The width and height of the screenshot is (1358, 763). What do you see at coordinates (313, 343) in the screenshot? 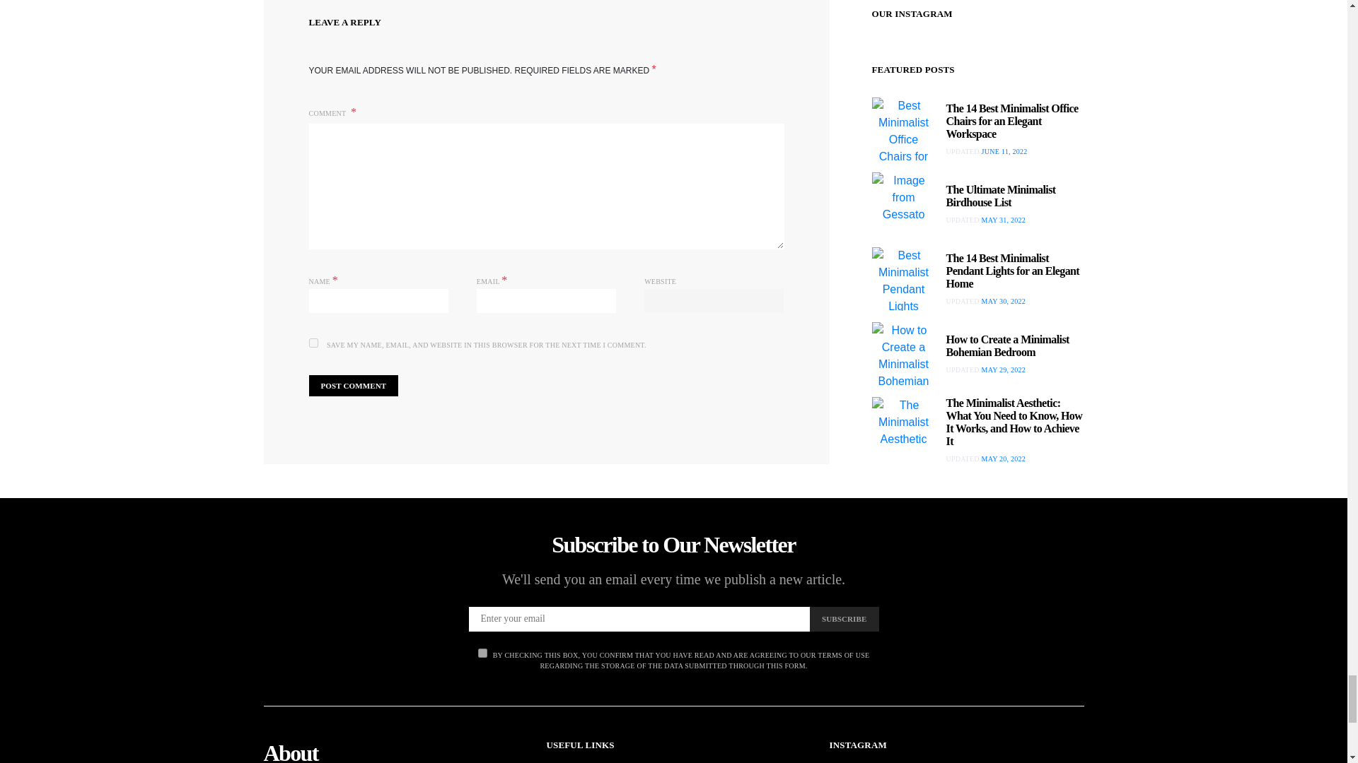
I see `yes` at bounding box center [313, 343].